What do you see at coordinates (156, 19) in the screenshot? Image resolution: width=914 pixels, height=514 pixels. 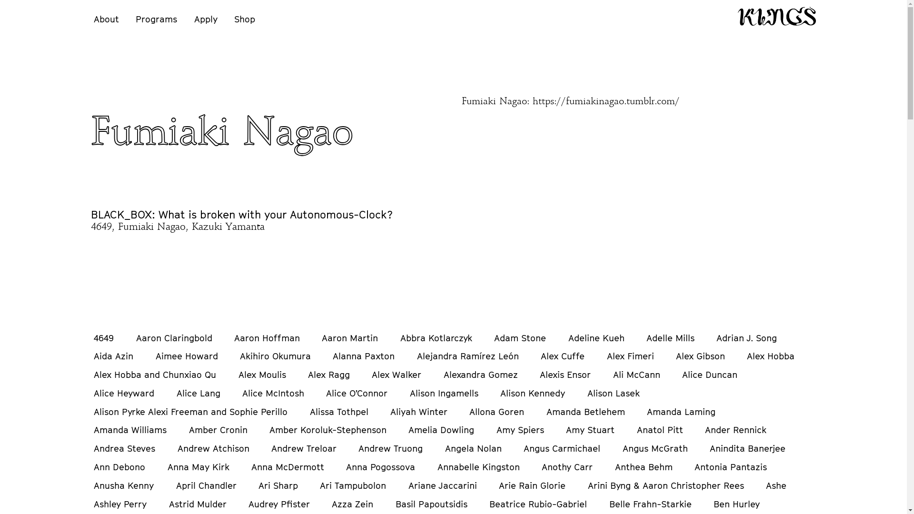 I see `Programs` at bounding box center [156, 19].